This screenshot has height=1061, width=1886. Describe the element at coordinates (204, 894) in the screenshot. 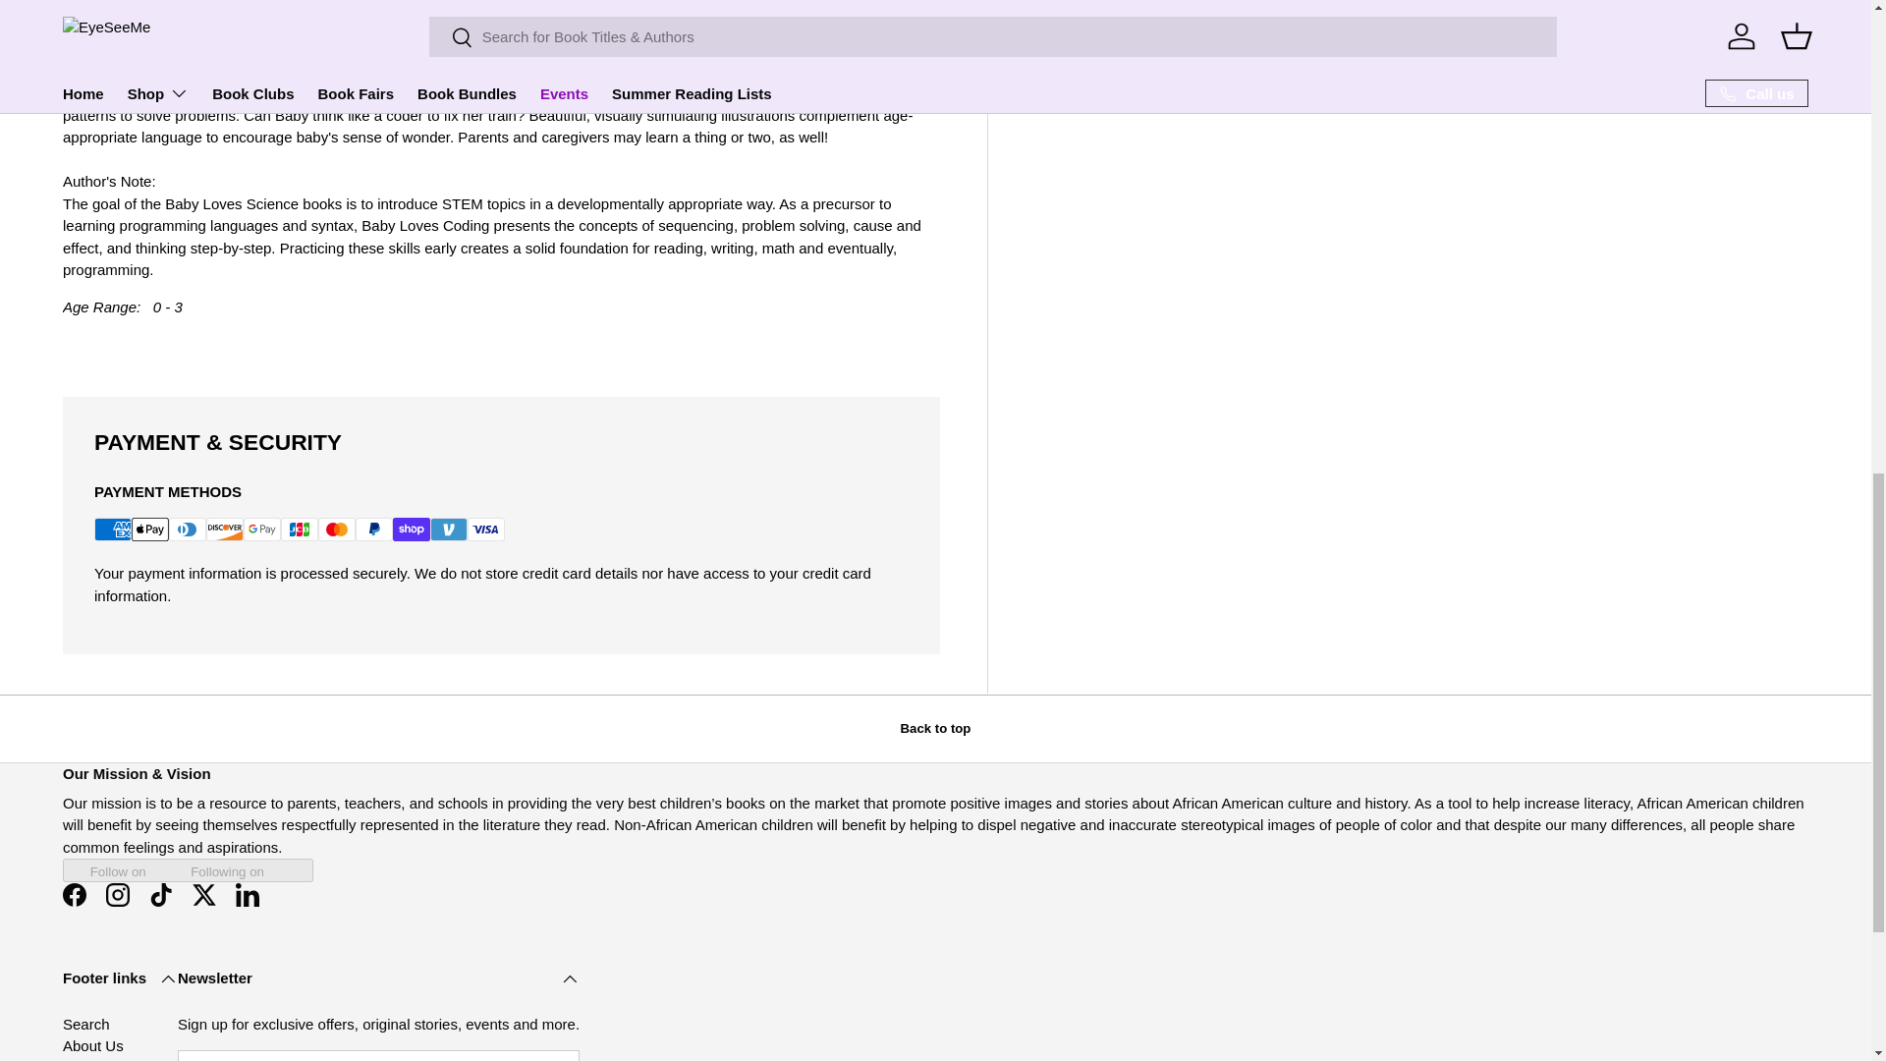

I see `EyeSeeMe  on Twitter` at that location.